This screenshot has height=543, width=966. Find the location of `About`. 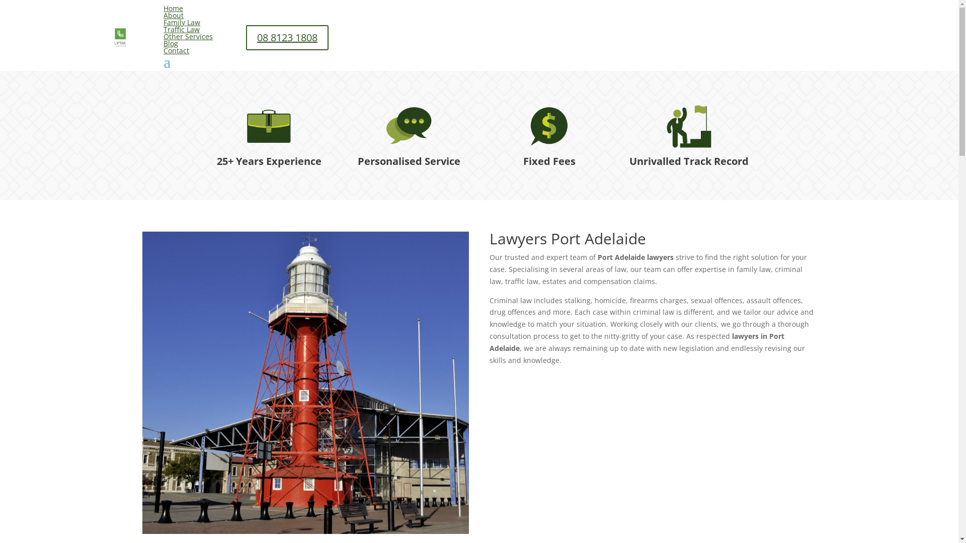

About is located at coordinates (174, 15).